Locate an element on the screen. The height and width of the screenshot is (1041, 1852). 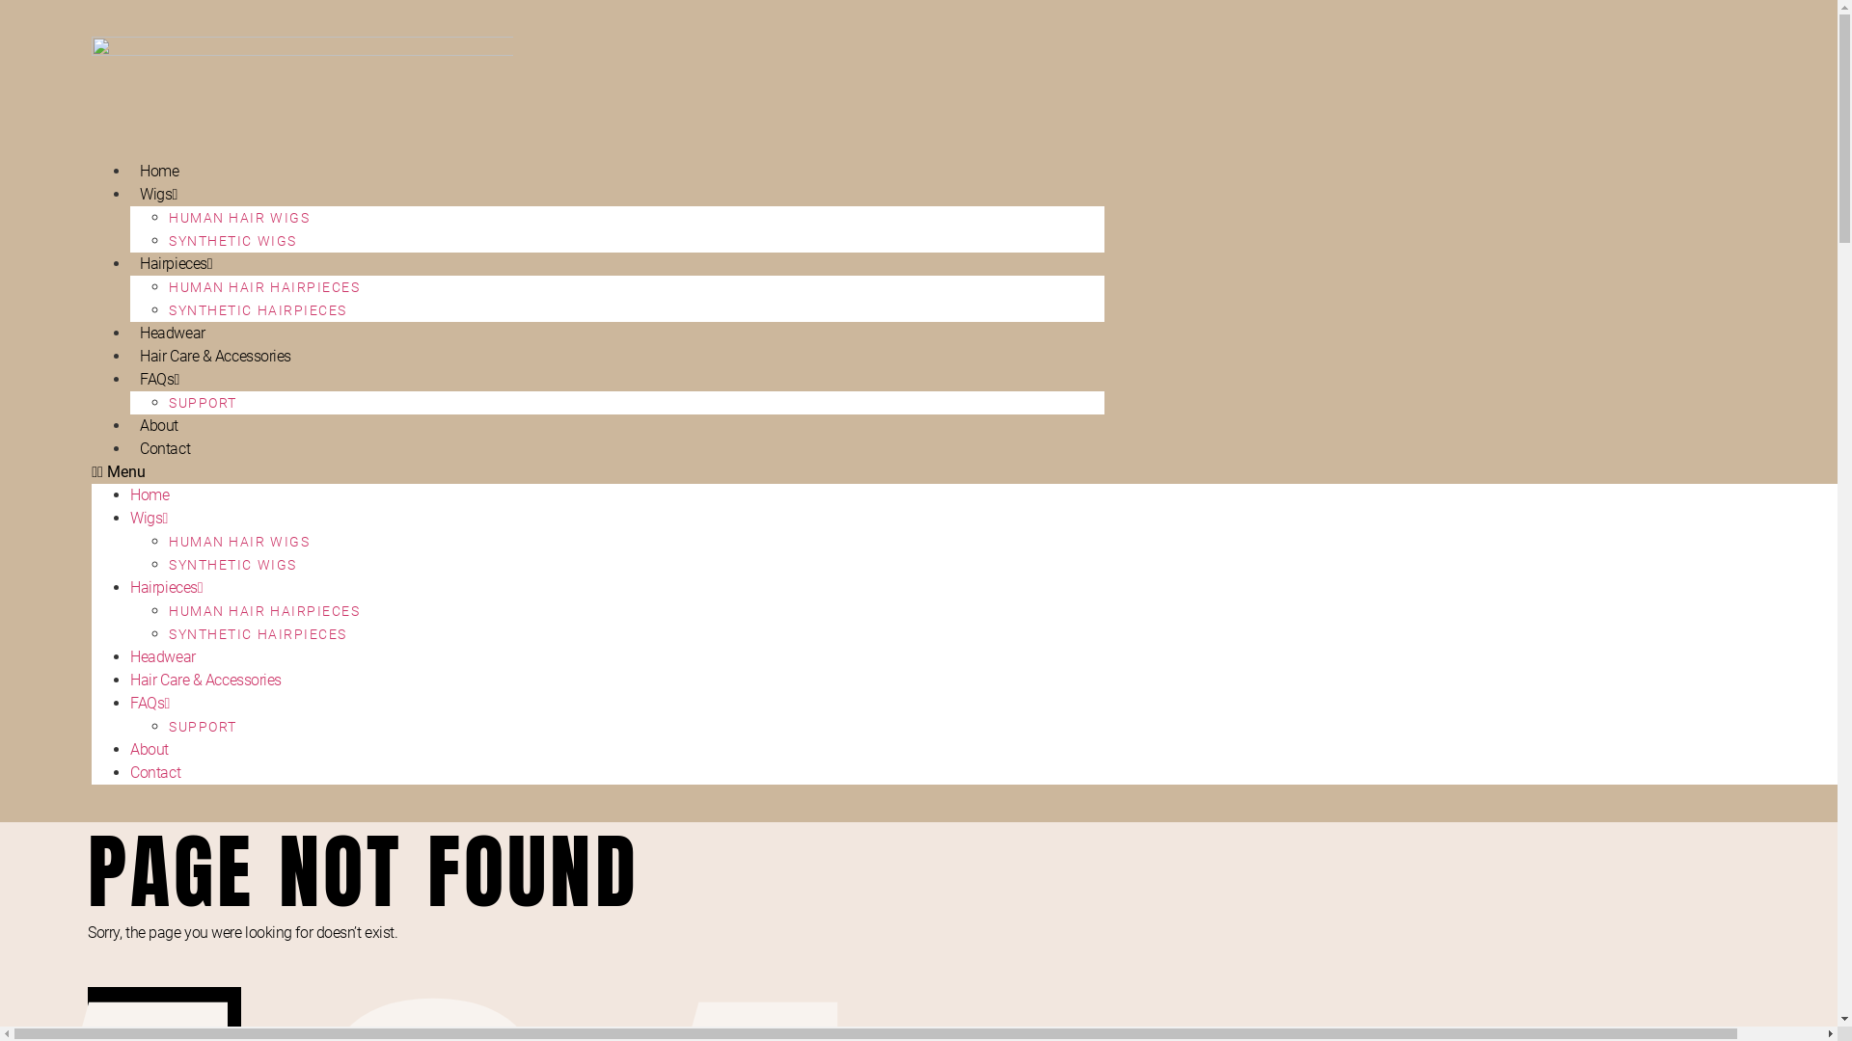
Headwear is located at coordinates (172, 334).